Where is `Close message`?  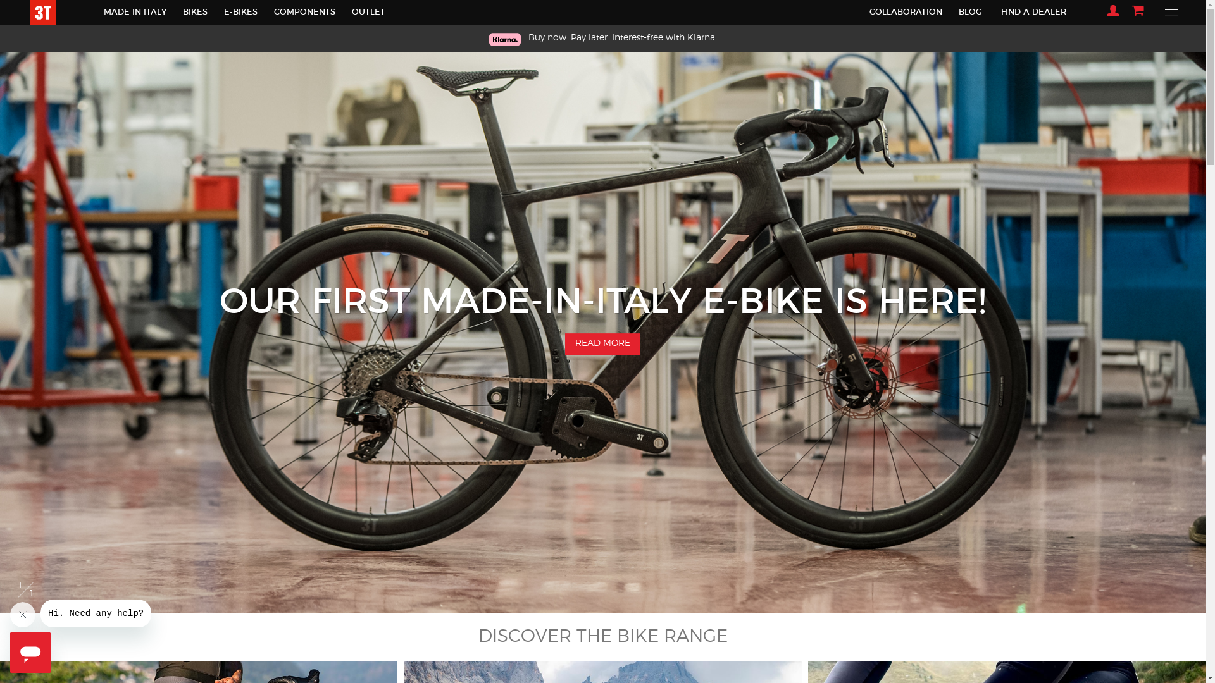
Close message is located at coordinates (23, 615).